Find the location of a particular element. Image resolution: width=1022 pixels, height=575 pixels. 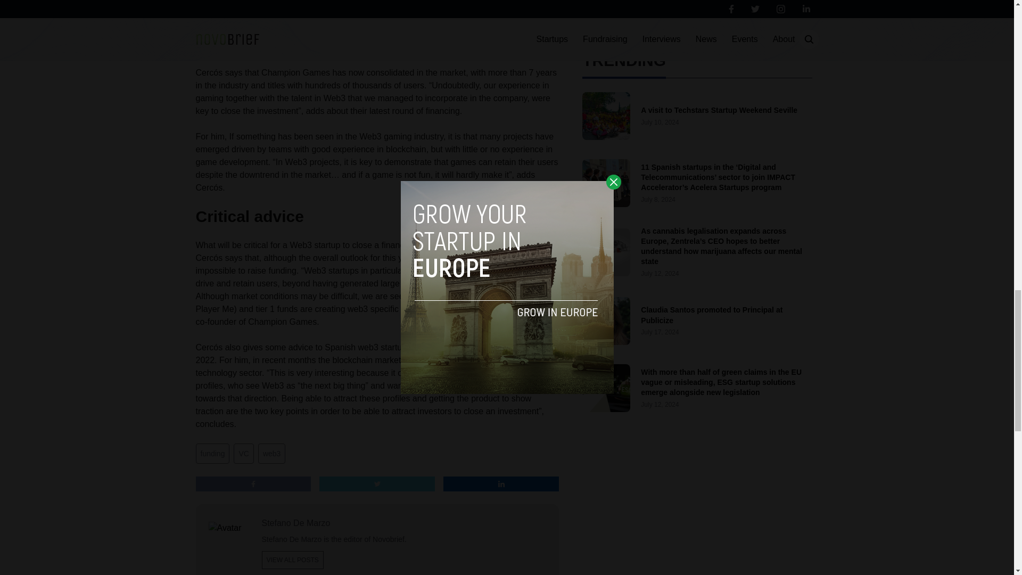

VC is located at coordinates (244, 453).